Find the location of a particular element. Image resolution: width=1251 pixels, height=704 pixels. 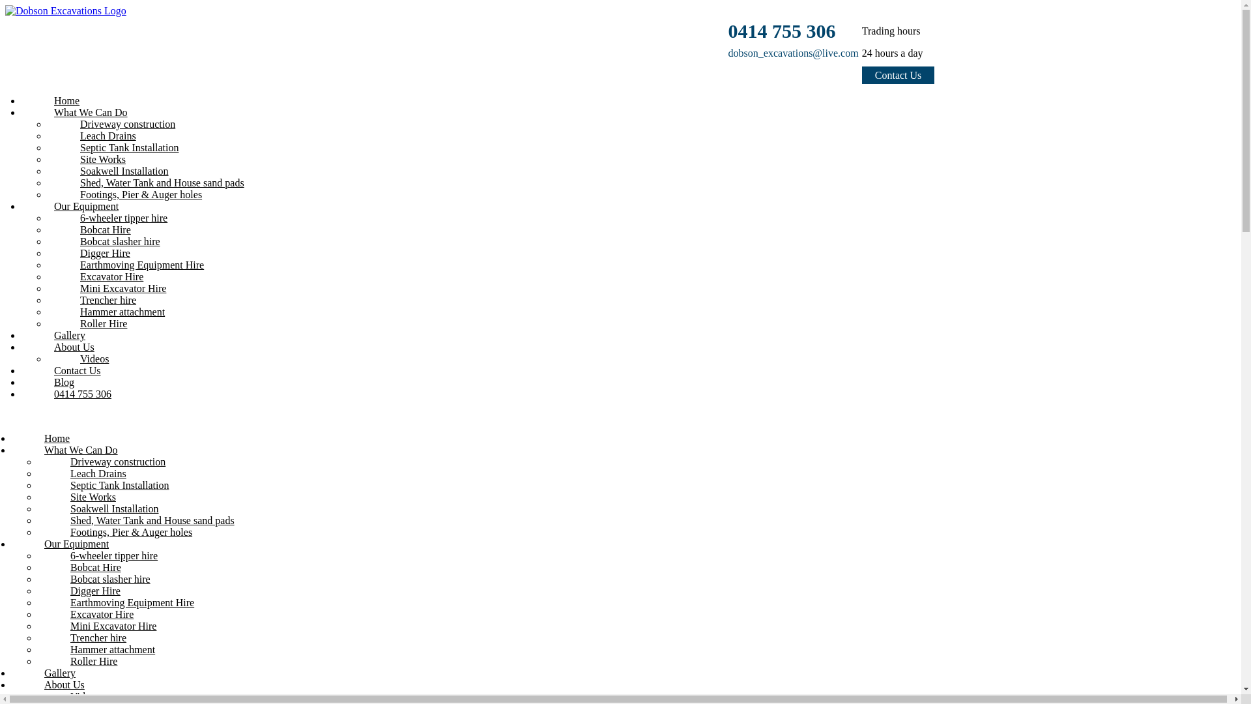

Leach Drains is located at coordinates (94, 467).